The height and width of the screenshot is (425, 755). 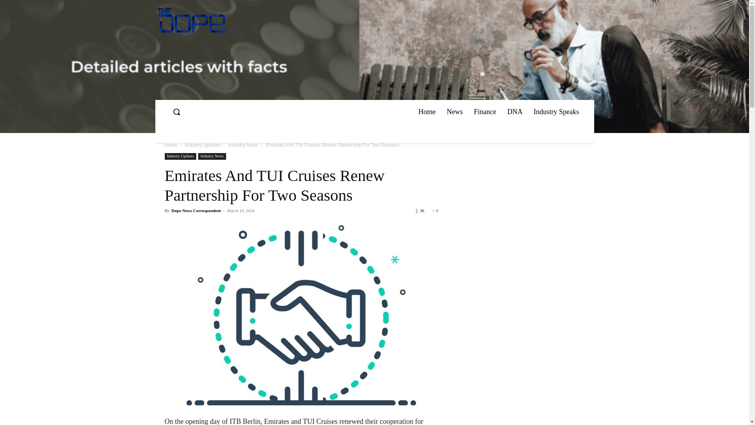 What do you see at coordinates (171, 145) in the screenshot?
I see `Home` at bounding box center [171, 145].